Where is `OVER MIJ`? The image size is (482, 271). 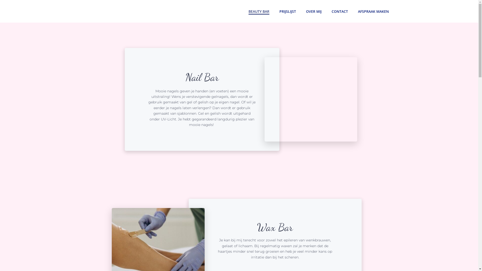 OVER MIJ is located at coordinates (314, 11).